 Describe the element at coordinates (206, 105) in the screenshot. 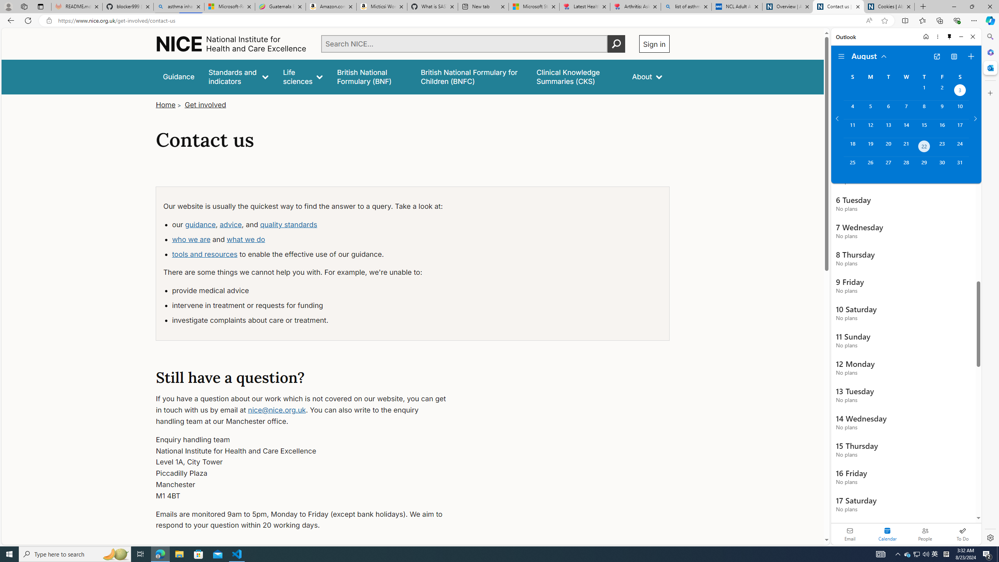

I see `Get involved` at that location.